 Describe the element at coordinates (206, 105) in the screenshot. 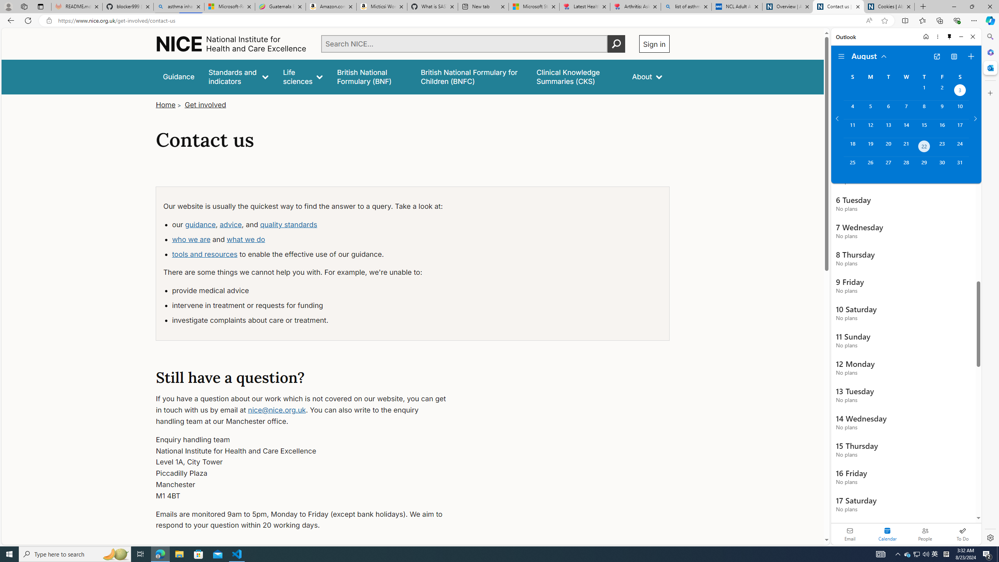

I see `Get involved` at that location.